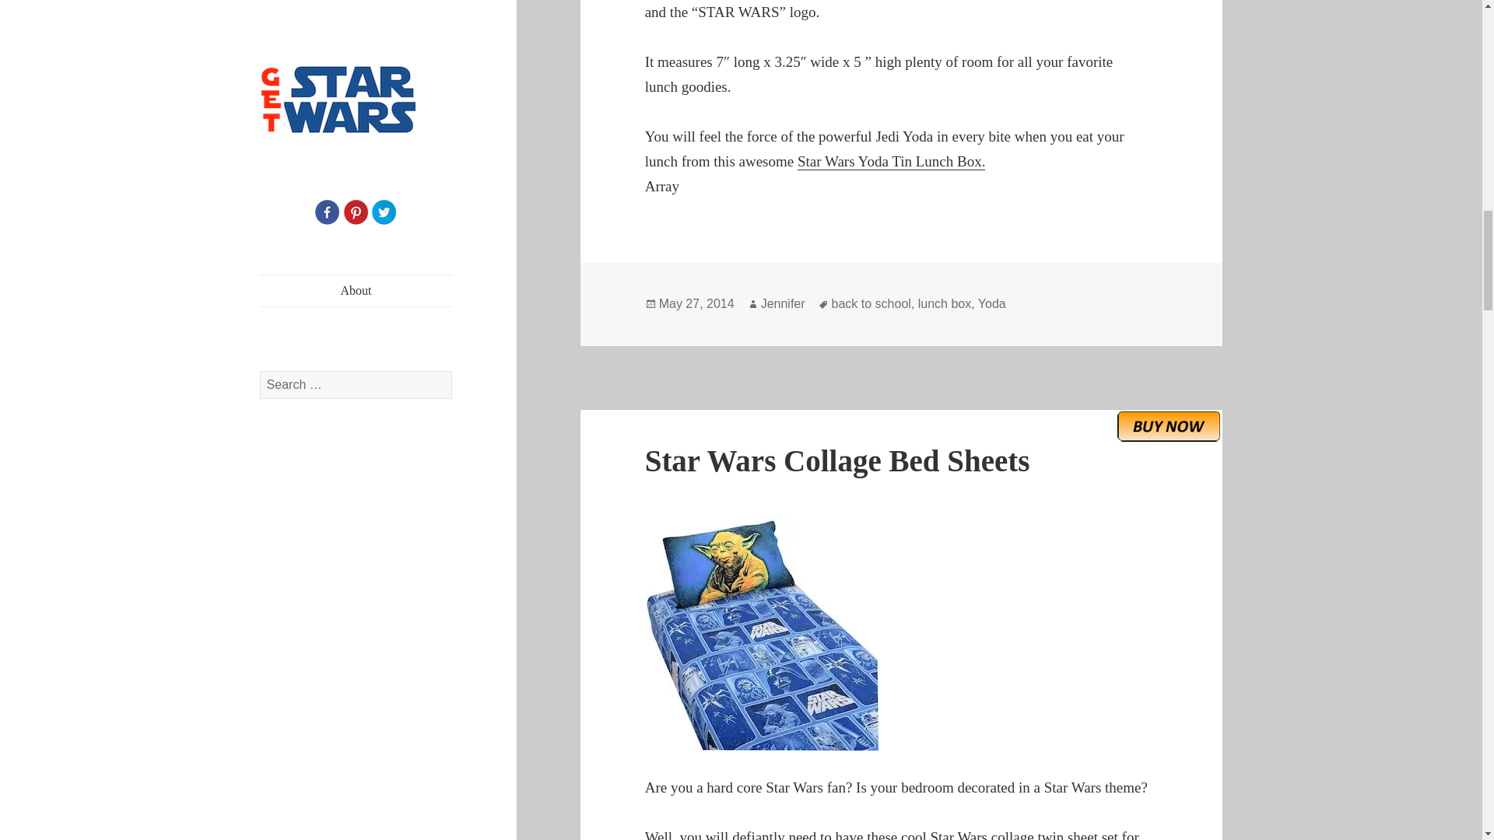  I want to click on Jennifer, so click(783, 303).